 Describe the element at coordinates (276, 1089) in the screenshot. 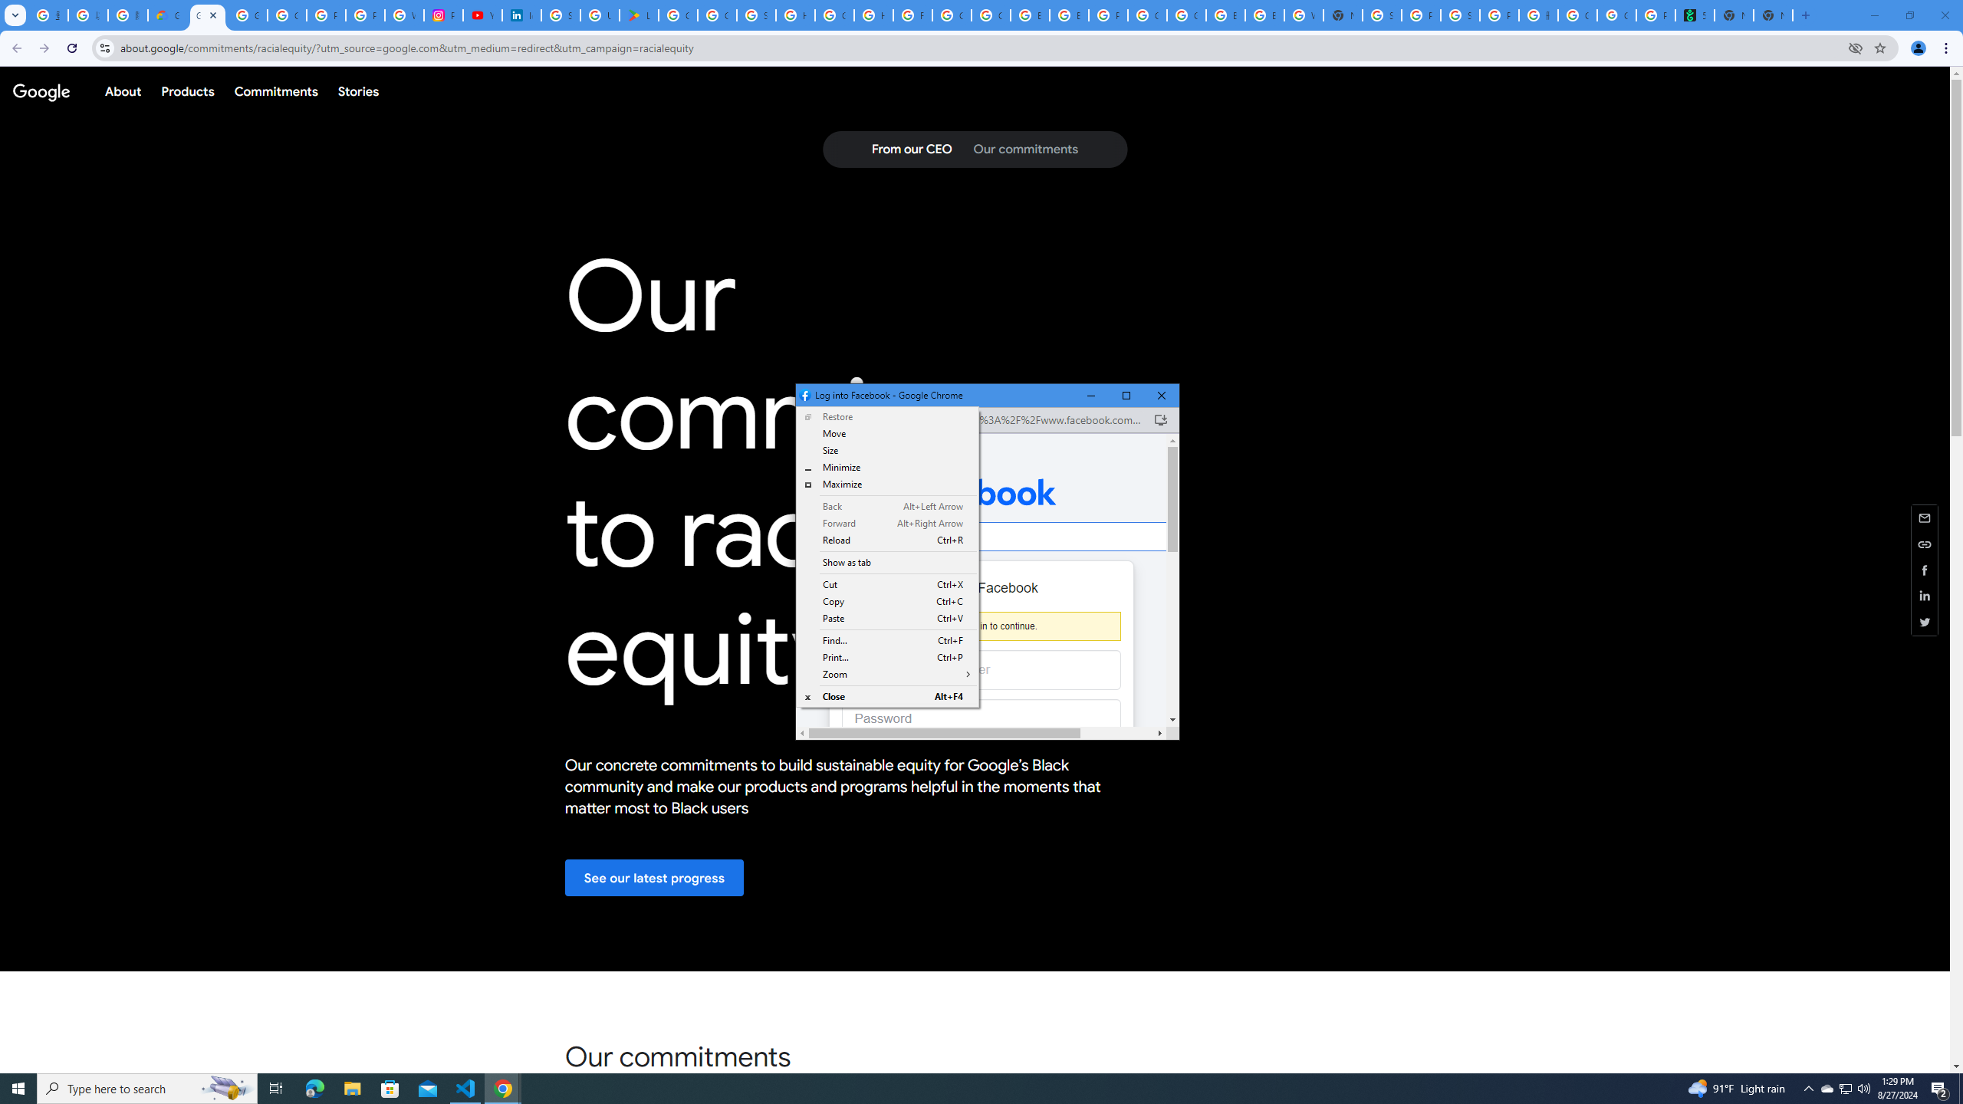

I see `Task View` at that location.